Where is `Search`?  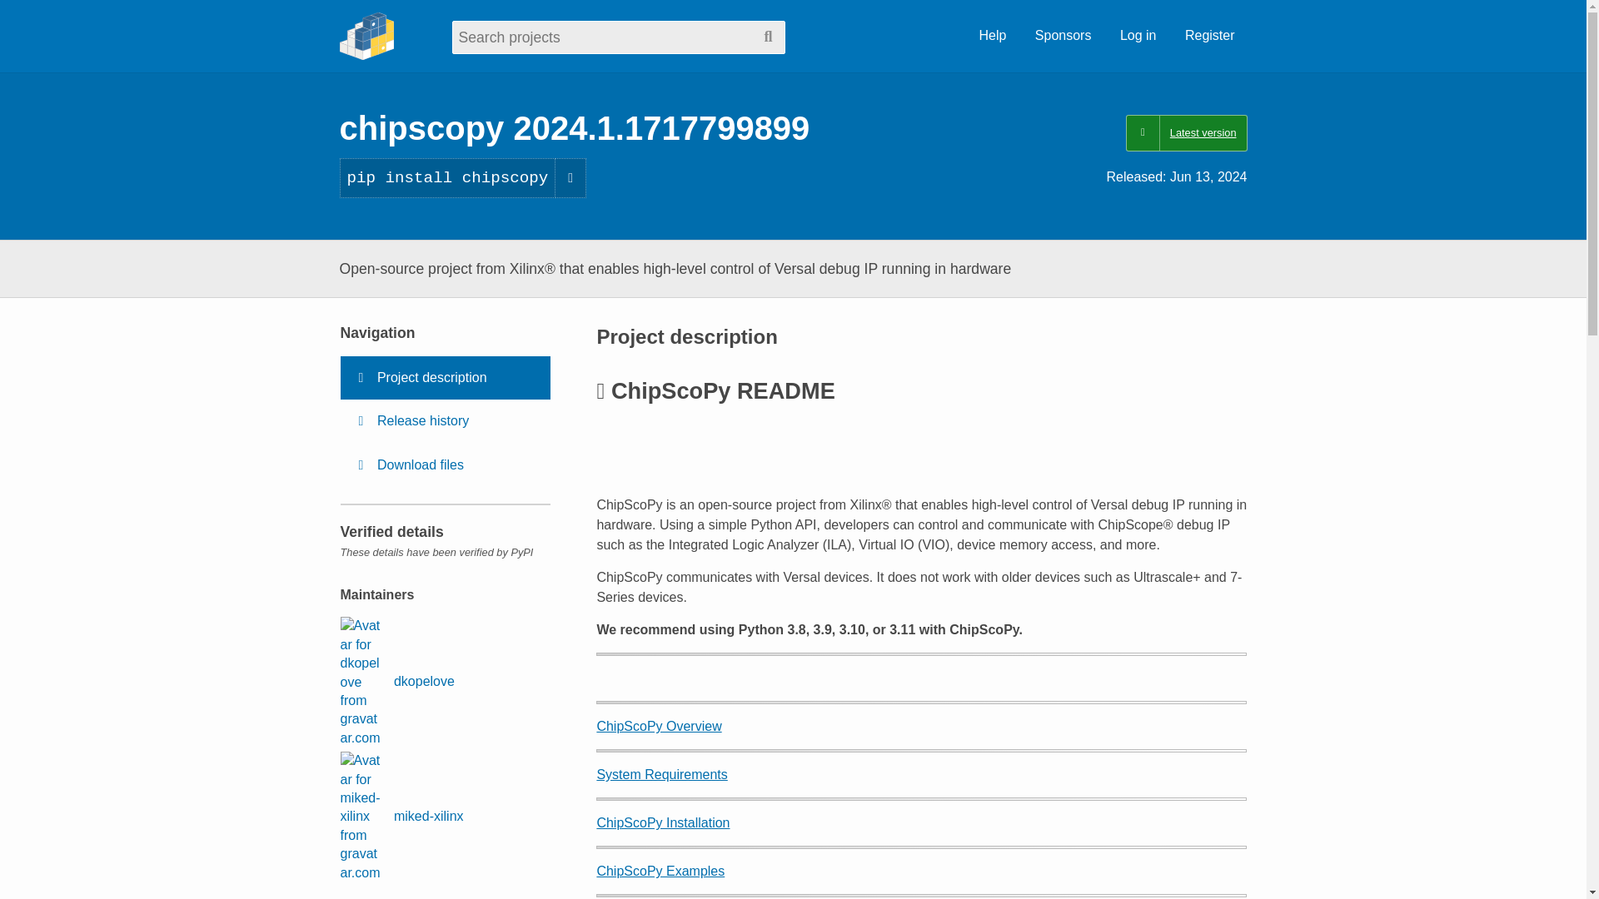
Search is located at coordinates (768, 37).